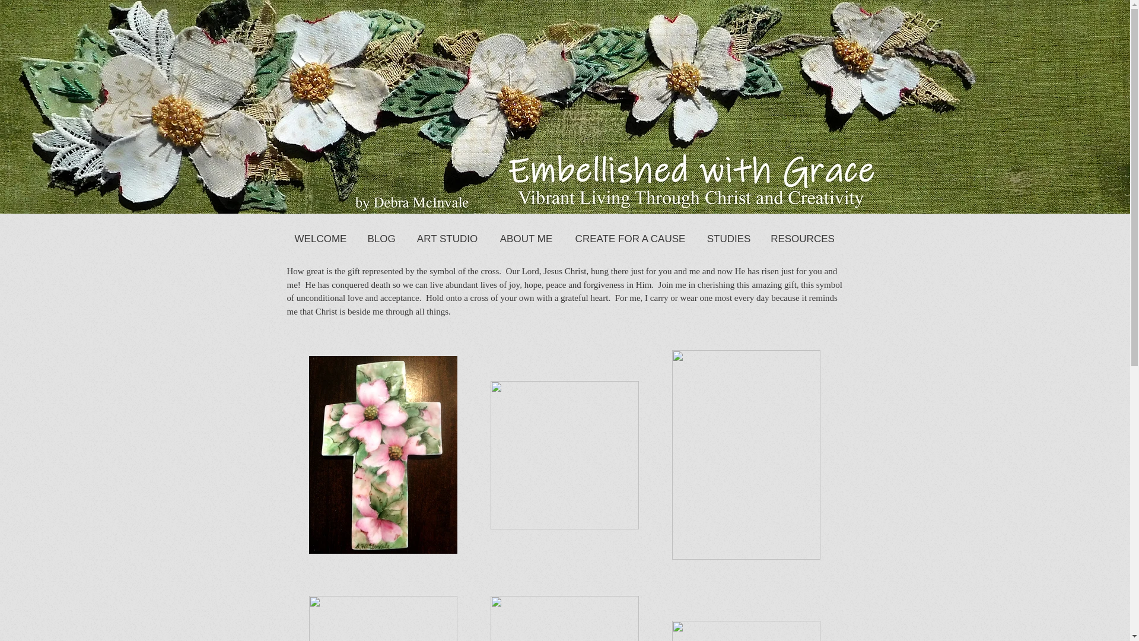  What do you see at coordinates (630, 239) in the screenshot?
I see `CREATE FOR A CAUSE` at bounding box center [630, 239].